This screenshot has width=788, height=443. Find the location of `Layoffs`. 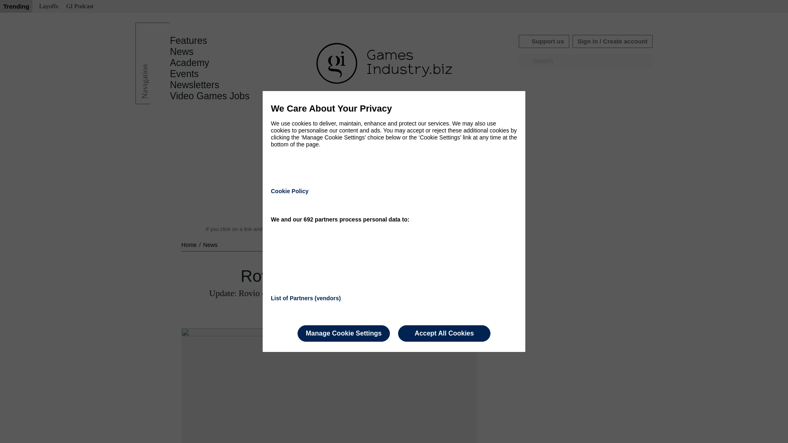

Layoffs is located at coordinates (48, 7).